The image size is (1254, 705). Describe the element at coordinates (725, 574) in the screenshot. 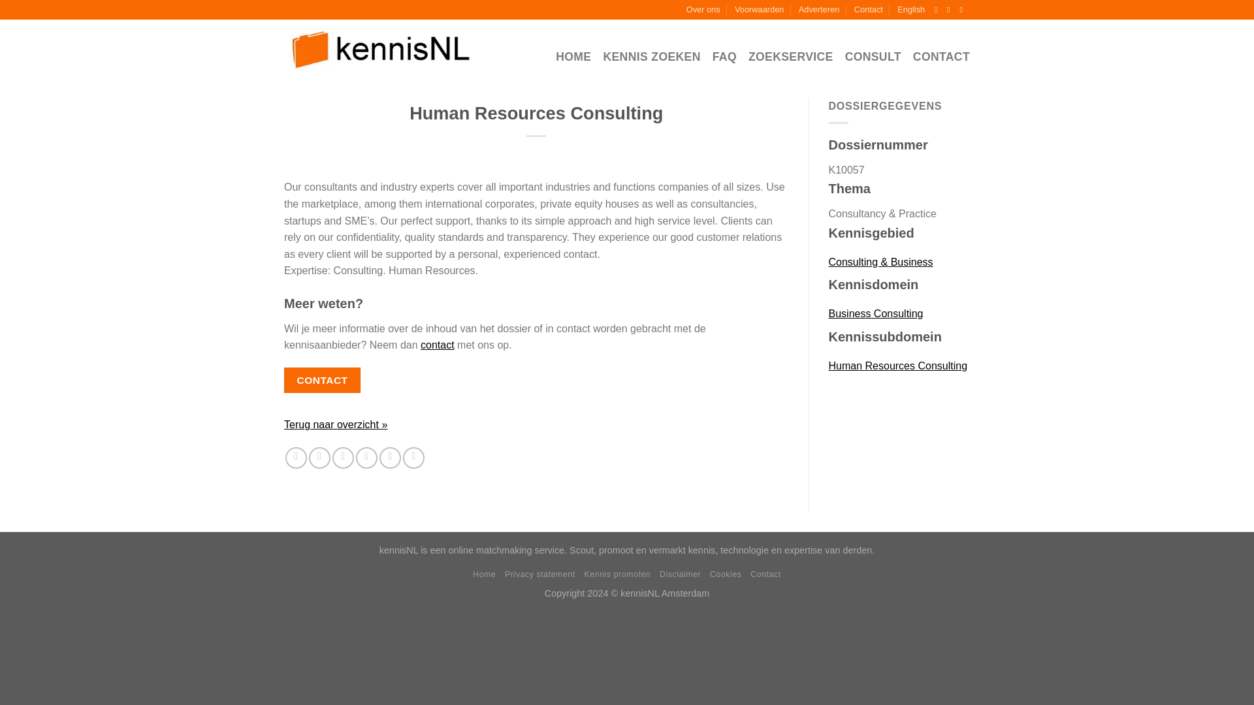

I see `Cookies` at that location.